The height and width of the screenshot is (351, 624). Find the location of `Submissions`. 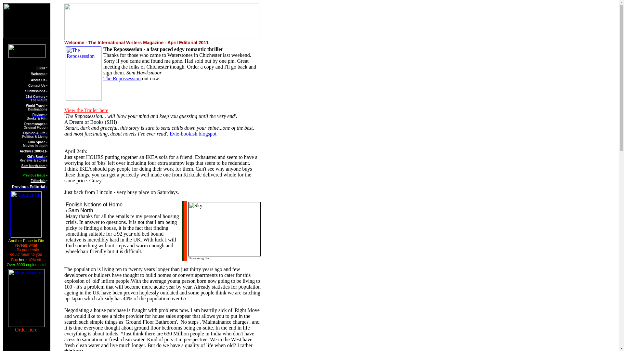

Submissions is located at coordinates (35, 91).